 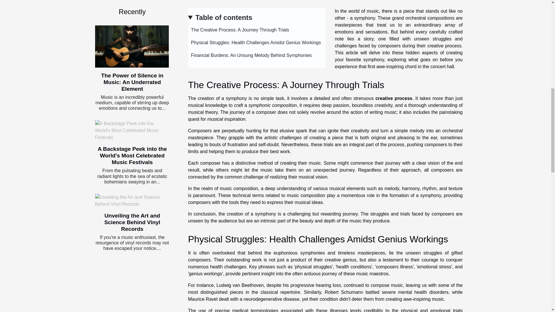 I want to click on The Creative Process: A Journey Through Trials, so click(x=238, y=30).